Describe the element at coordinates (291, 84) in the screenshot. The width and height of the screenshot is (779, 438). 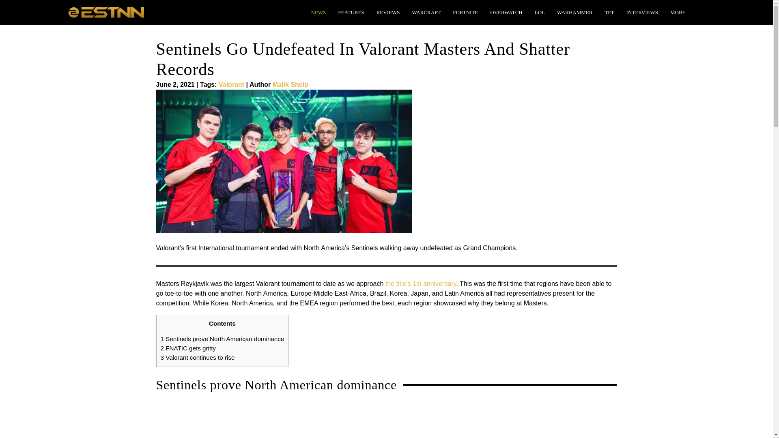
I see `Malik Shelp` at that location.